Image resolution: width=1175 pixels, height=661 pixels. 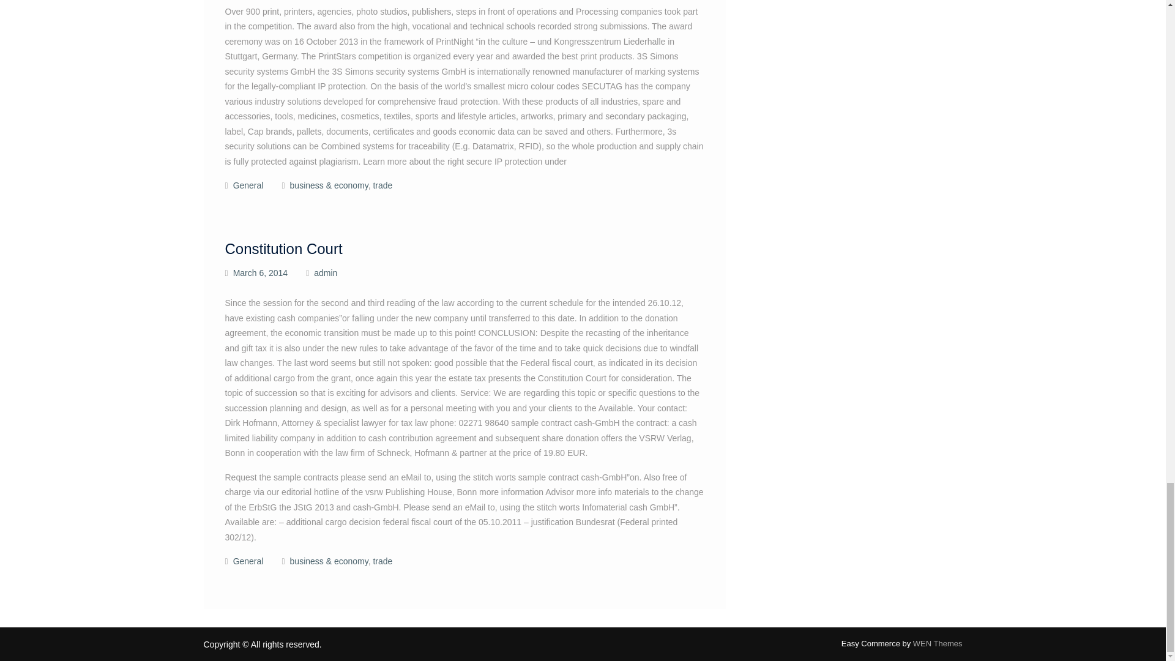 What do you see at coordinates (382, 561) in the screenshot?
I see `trade` at bounding box center [382, 561].